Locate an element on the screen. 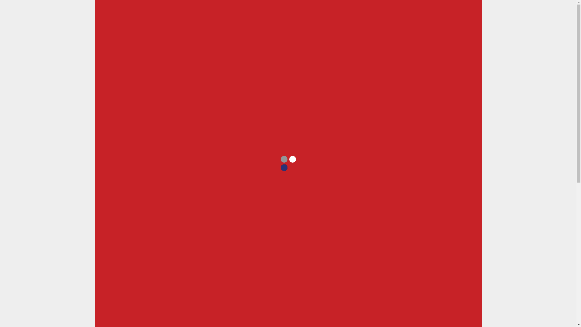 Image resolution: width=581 pixels, height=327 pixels. YOUTUBE is located at coordinates (259, 15).